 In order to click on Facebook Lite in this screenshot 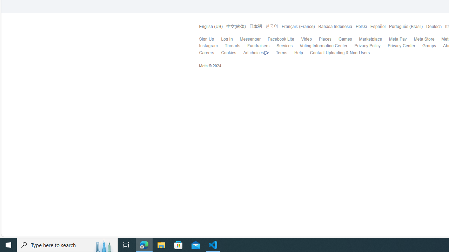, I will do `click(281, 39)`.